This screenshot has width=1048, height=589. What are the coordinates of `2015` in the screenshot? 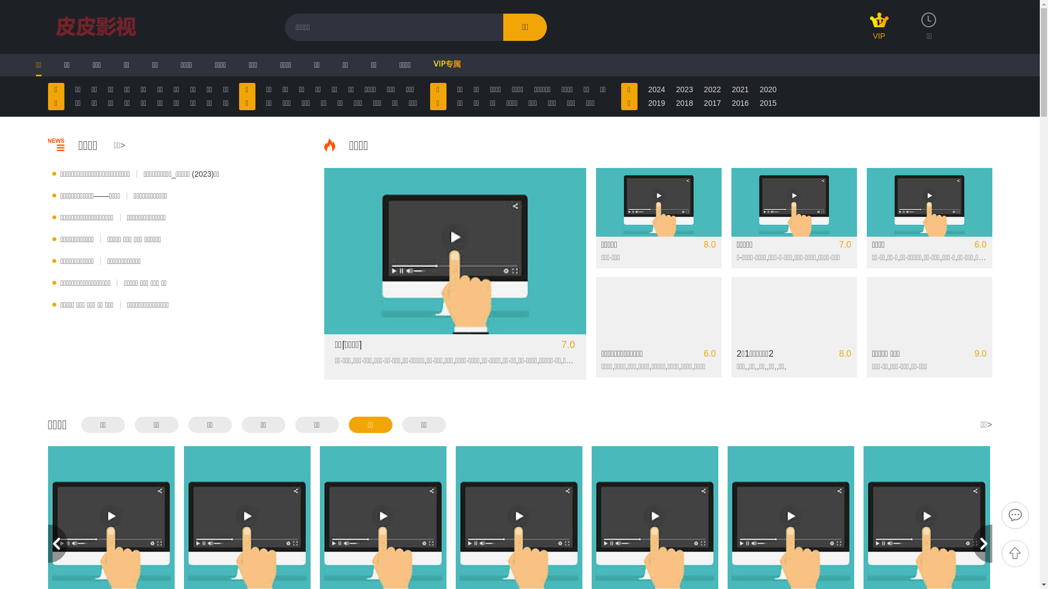 It's located at (769, 104).